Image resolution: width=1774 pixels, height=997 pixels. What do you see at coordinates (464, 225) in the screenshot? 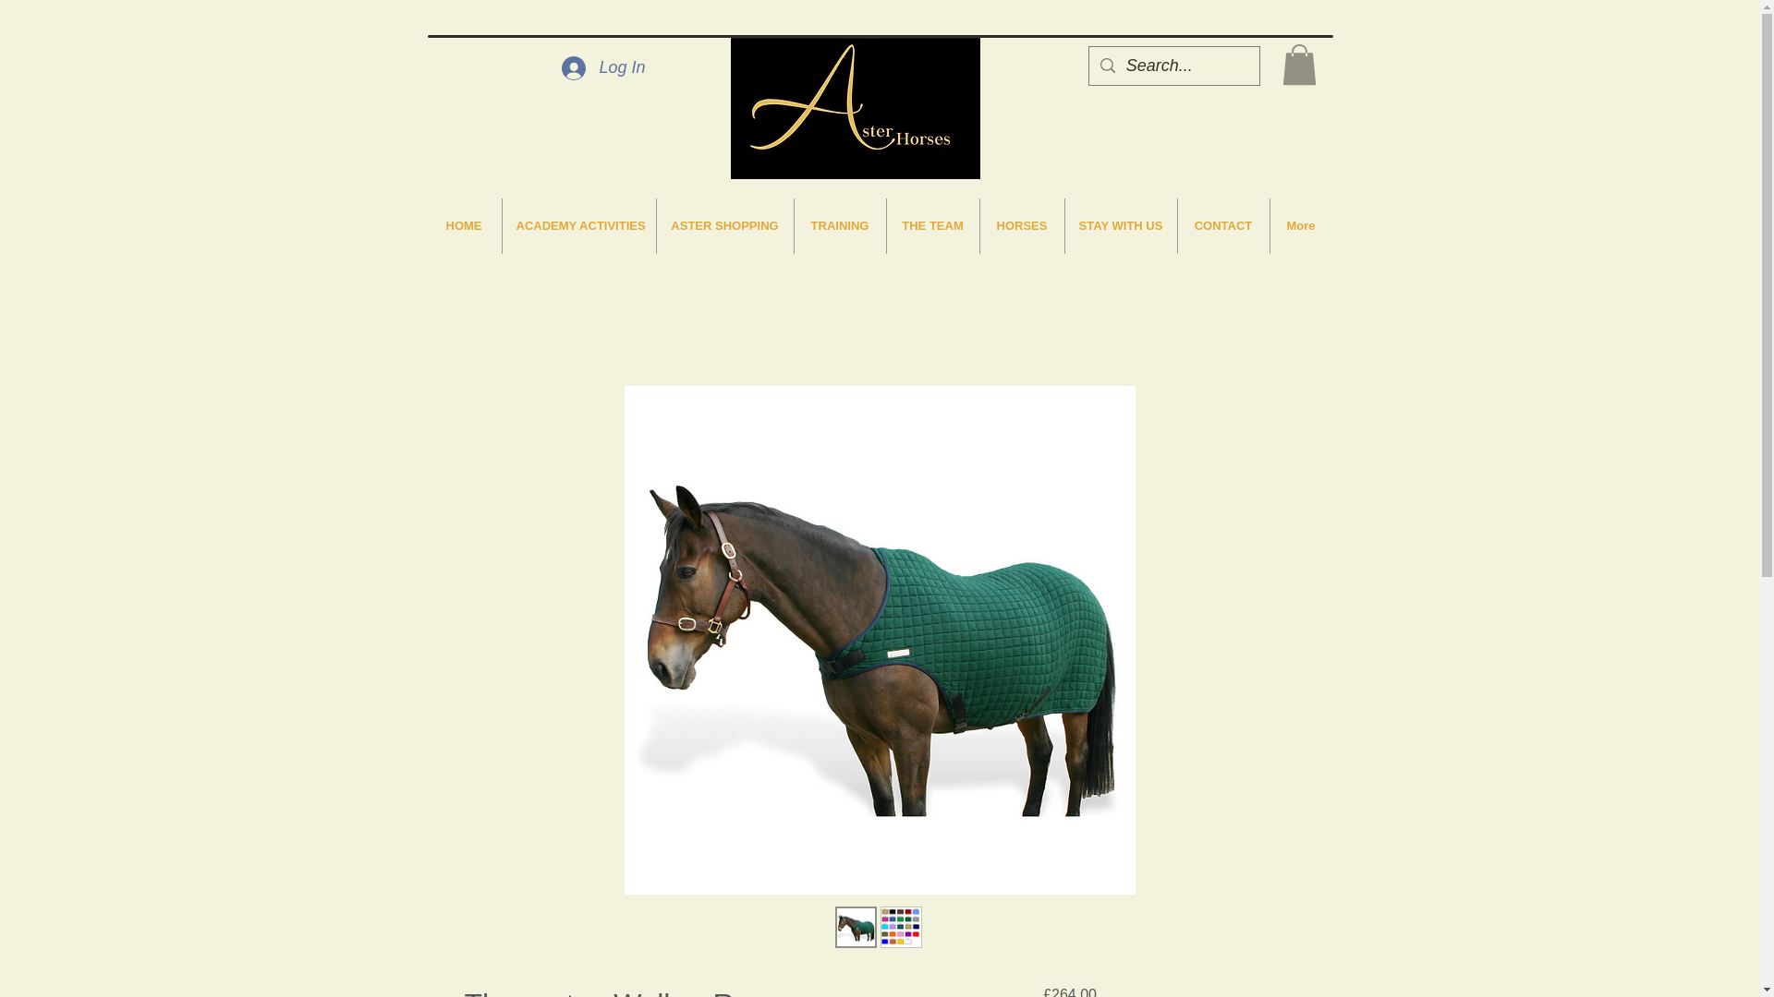
I see `HOME` at bounding box center [464, 225].